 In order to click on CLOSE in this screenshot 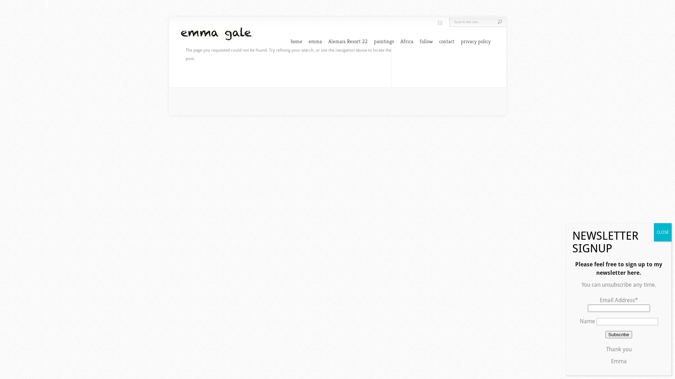, I will do `click(663, 232)`.